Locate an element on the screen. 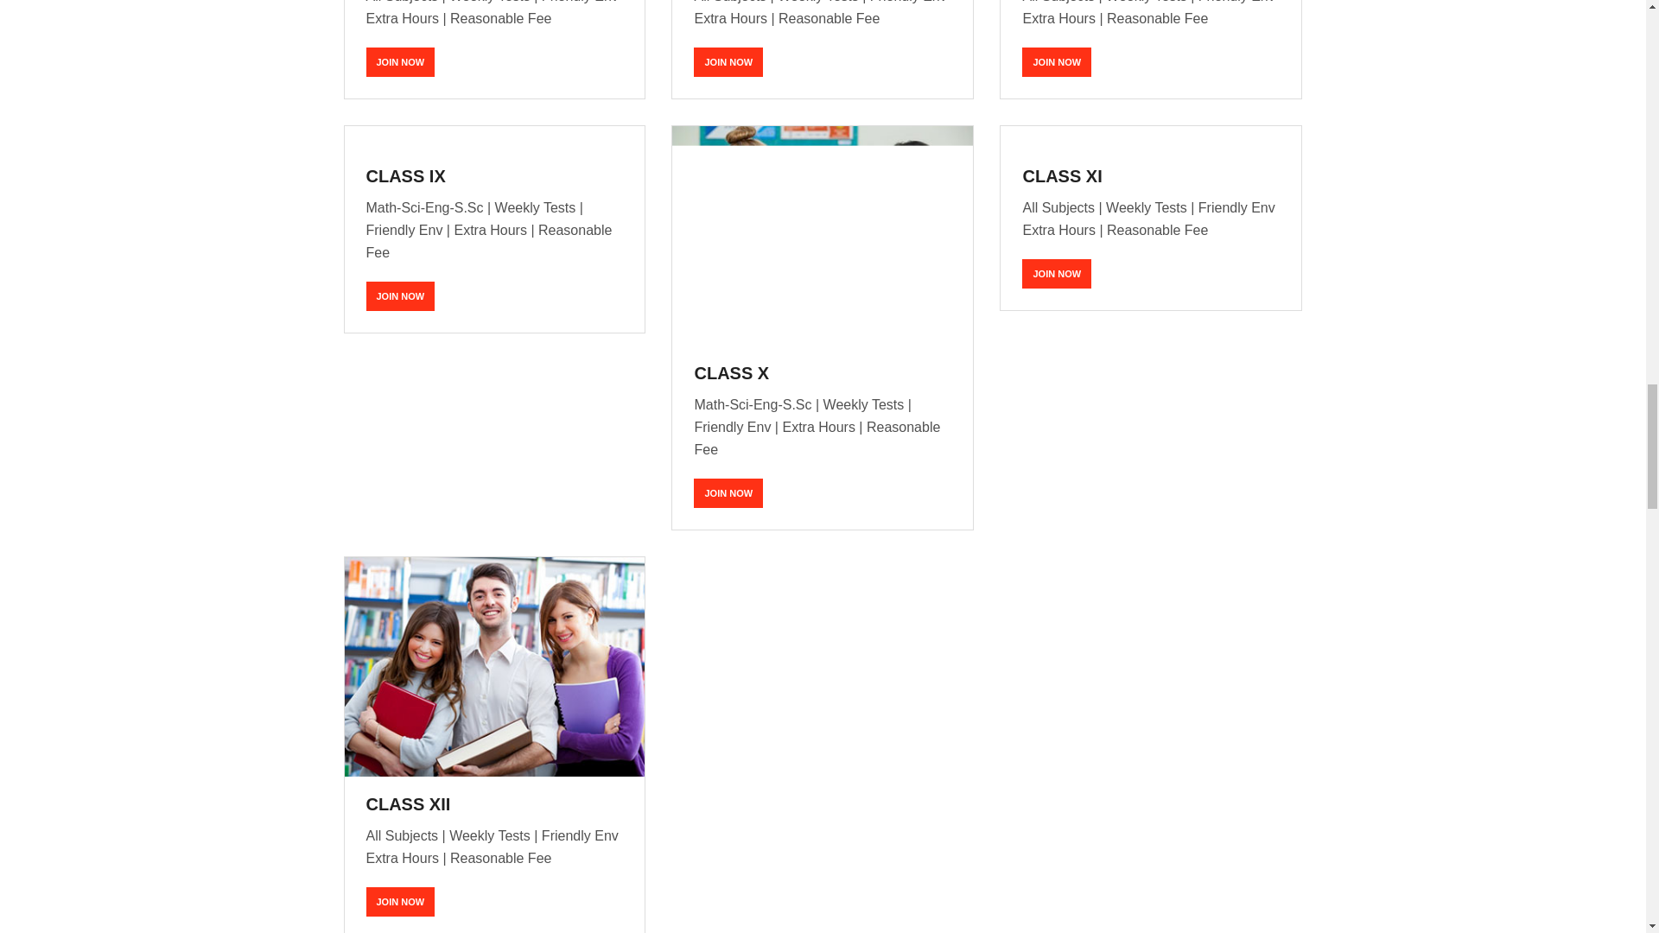 The width and height of the screenshot is (1659, 933). CLASS IX is located at coordinates (406, 176).